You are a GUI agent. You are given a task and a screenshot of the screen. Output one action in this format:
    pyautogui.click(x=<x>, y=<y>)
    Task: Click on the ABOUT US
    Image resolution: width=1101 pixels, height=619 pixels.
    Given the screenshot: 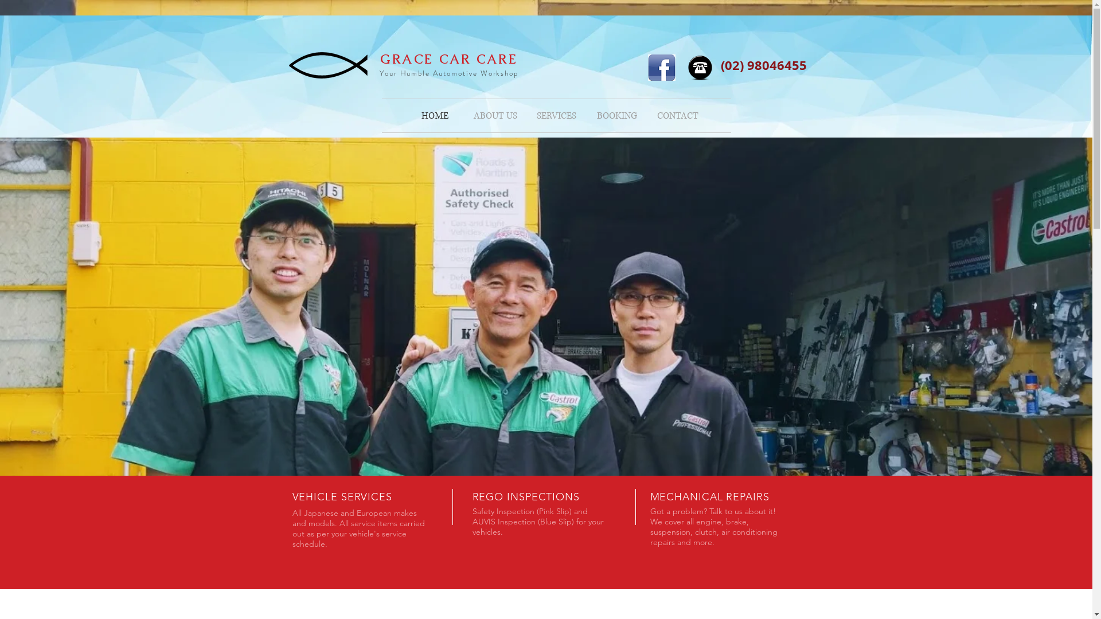 What is the action you would take?
    pyautogui.click(x=495, y=116)
    